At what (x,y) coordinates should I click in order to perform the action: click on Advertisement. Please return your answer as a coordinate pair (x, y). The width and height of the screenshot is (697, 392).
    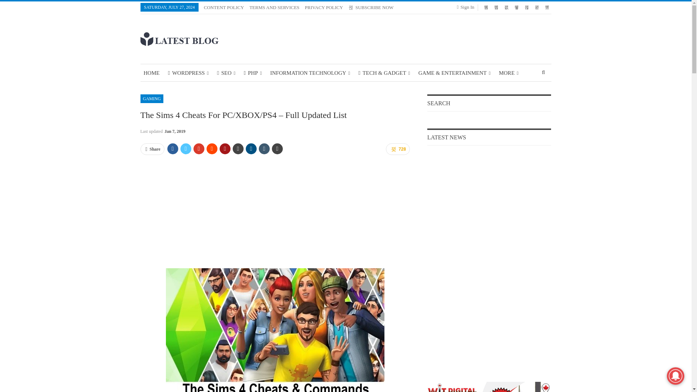
    Looking at the image, I should click on (419, 38).